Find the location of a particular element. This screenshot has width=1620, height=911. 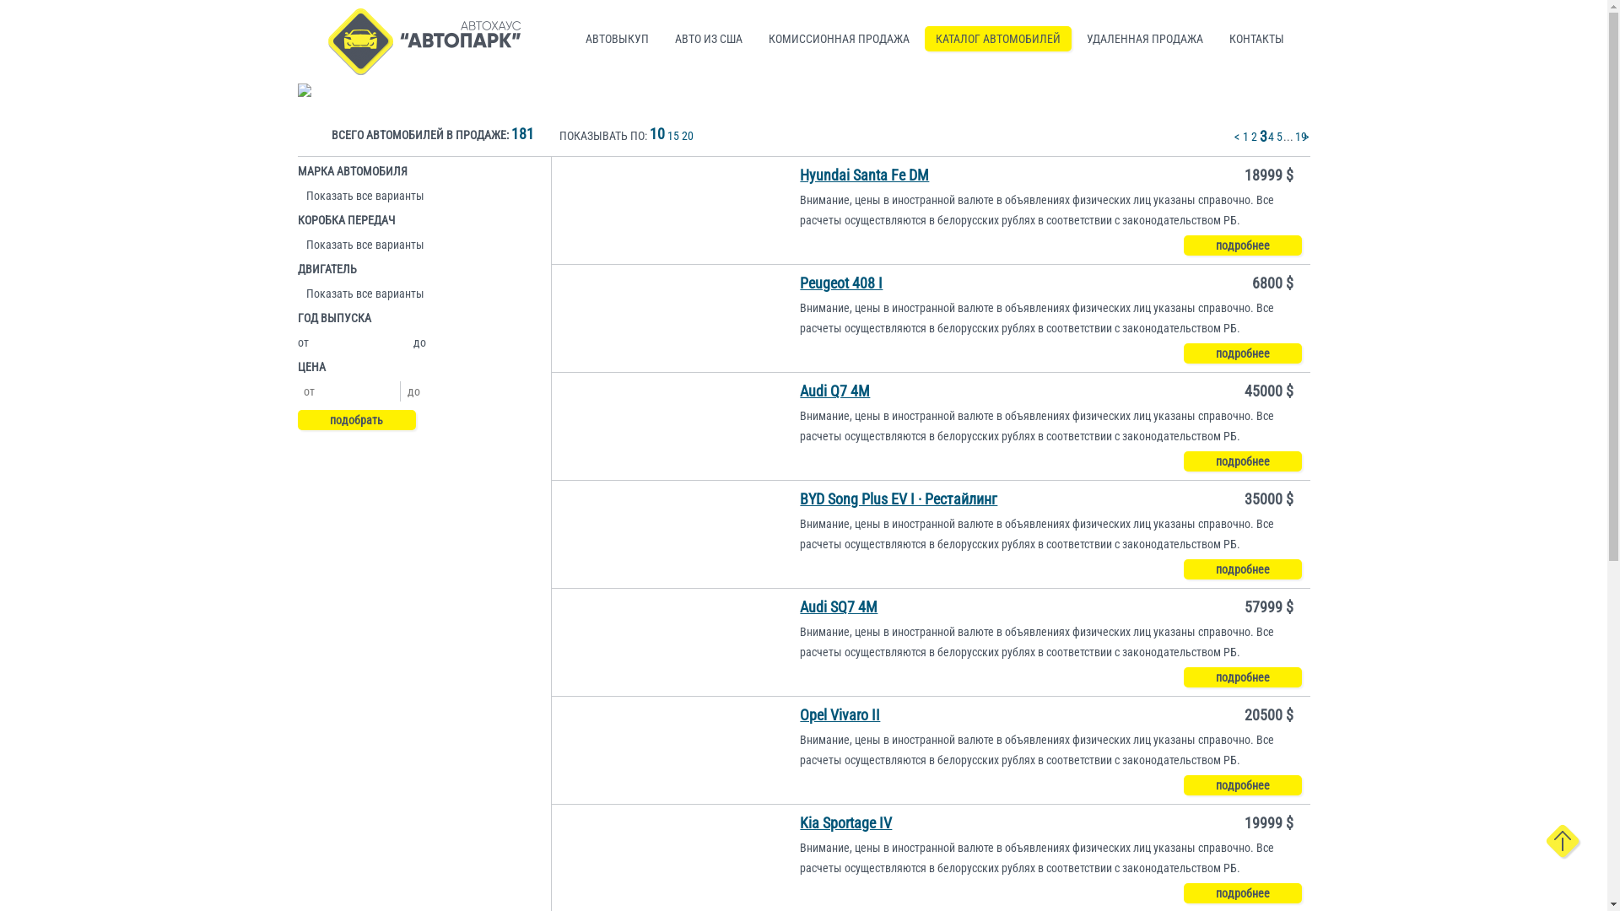

Audi SQ7 4M is located at coordinates (839, 607).